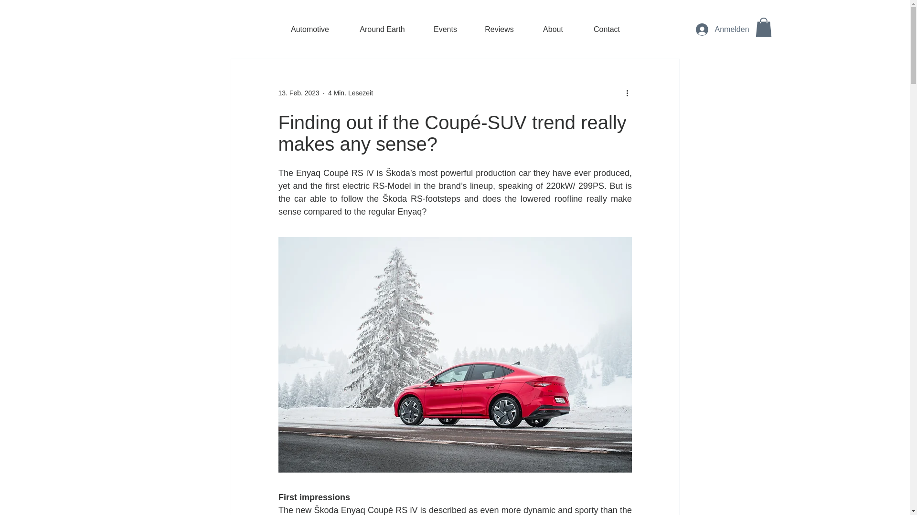 This screenshot has height=515, width=917. I want to click on R.P.M., so click(249, 30).